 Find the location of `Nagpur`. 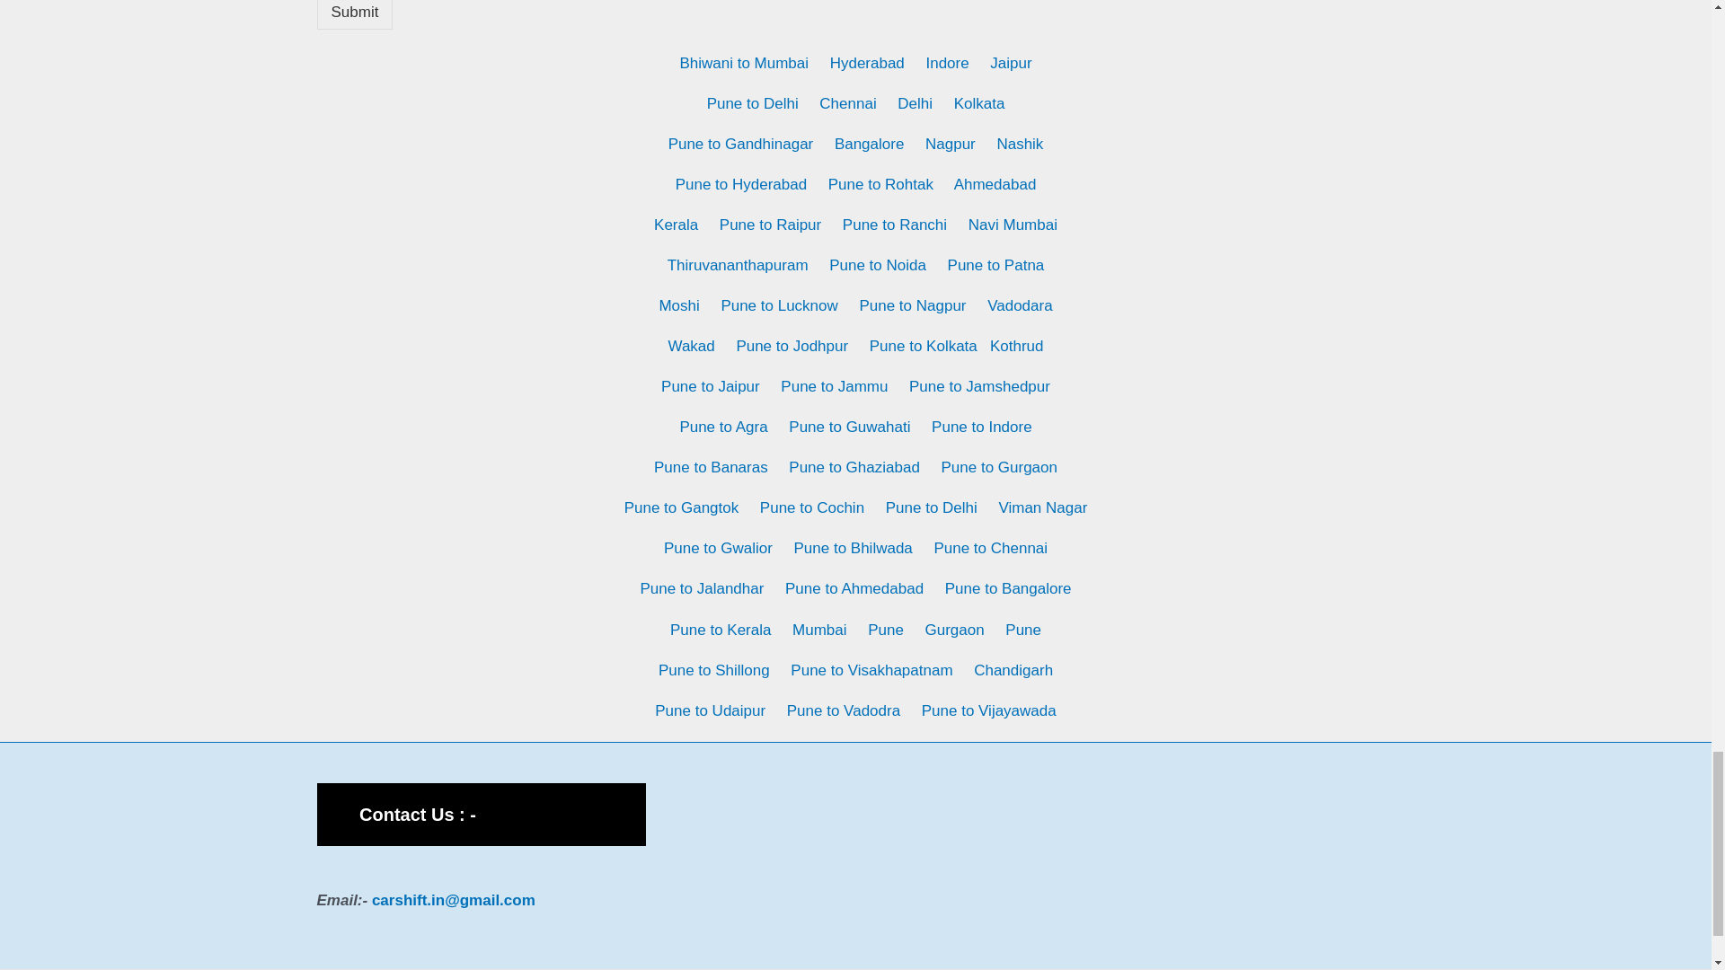

Nagpur is located at coordinates (951, 144).